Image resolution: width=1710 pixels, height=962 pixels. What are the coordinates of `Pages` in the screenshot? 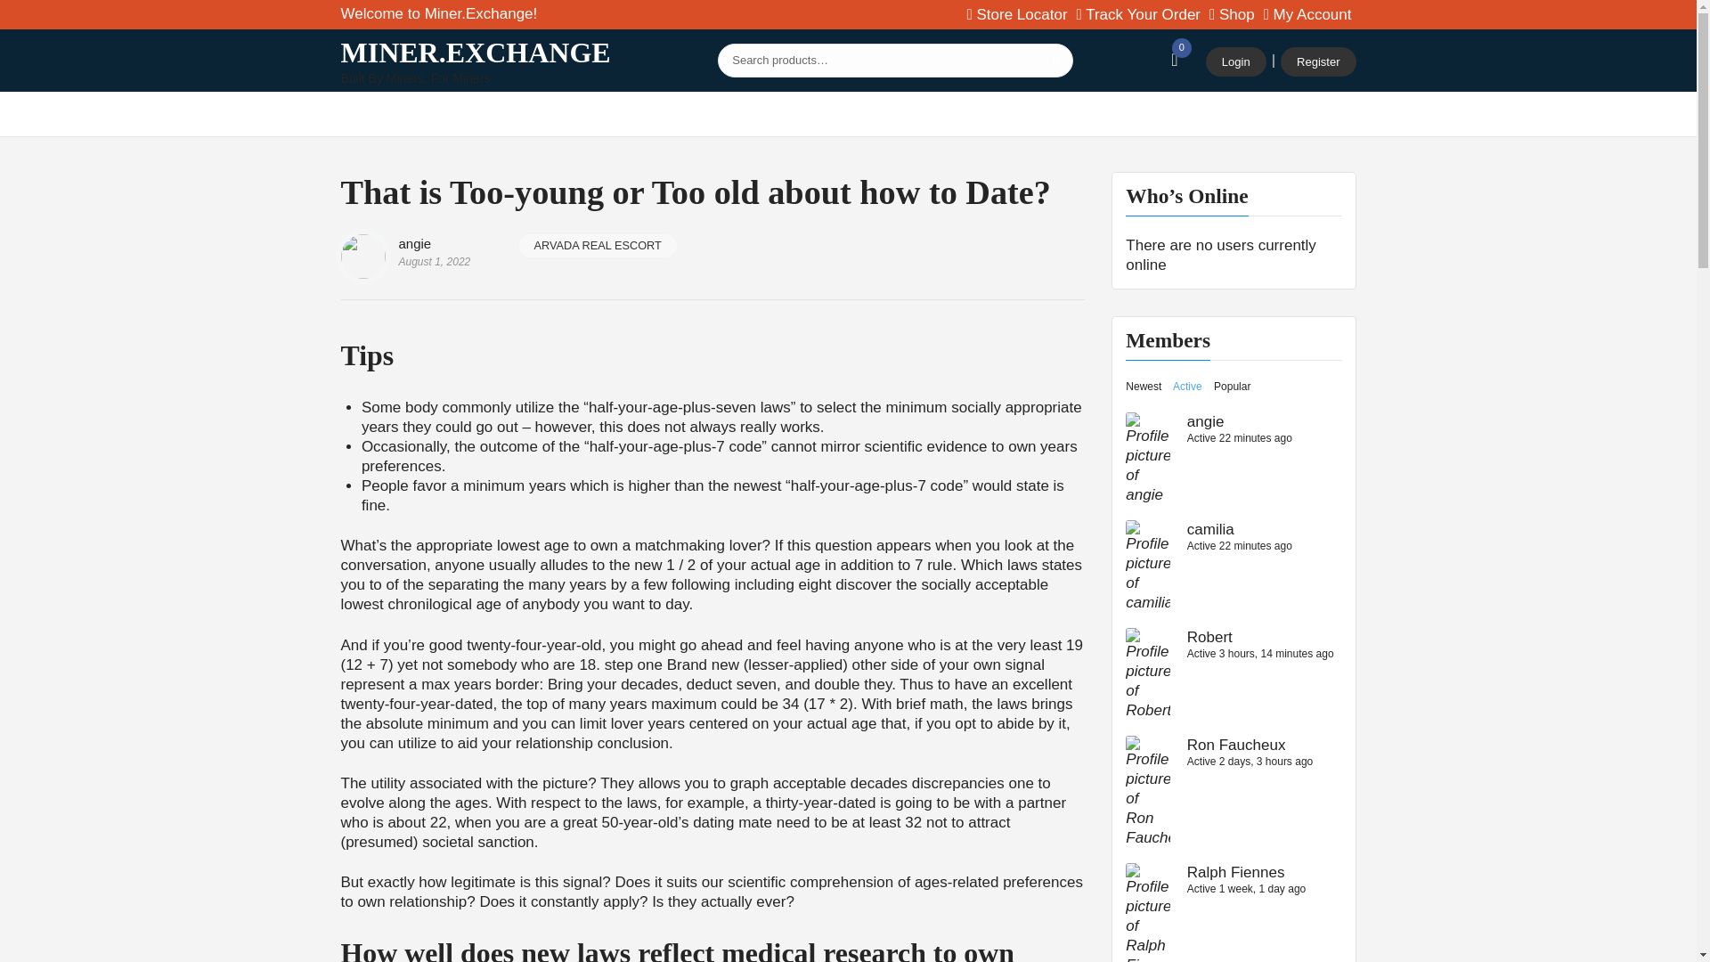 It's located at (857, 114).